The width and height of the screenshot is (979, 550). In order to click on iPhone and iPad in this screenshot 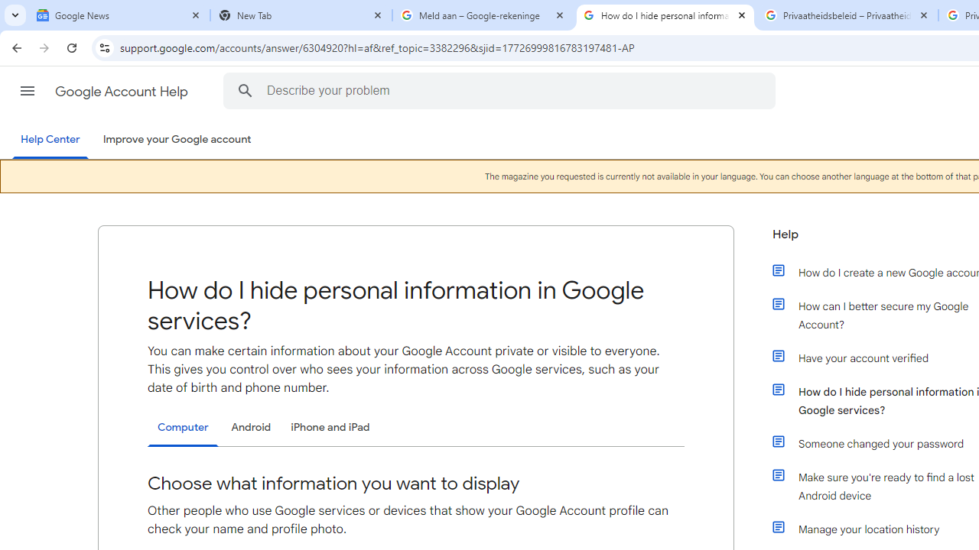, I will do `click(330, 427)`.